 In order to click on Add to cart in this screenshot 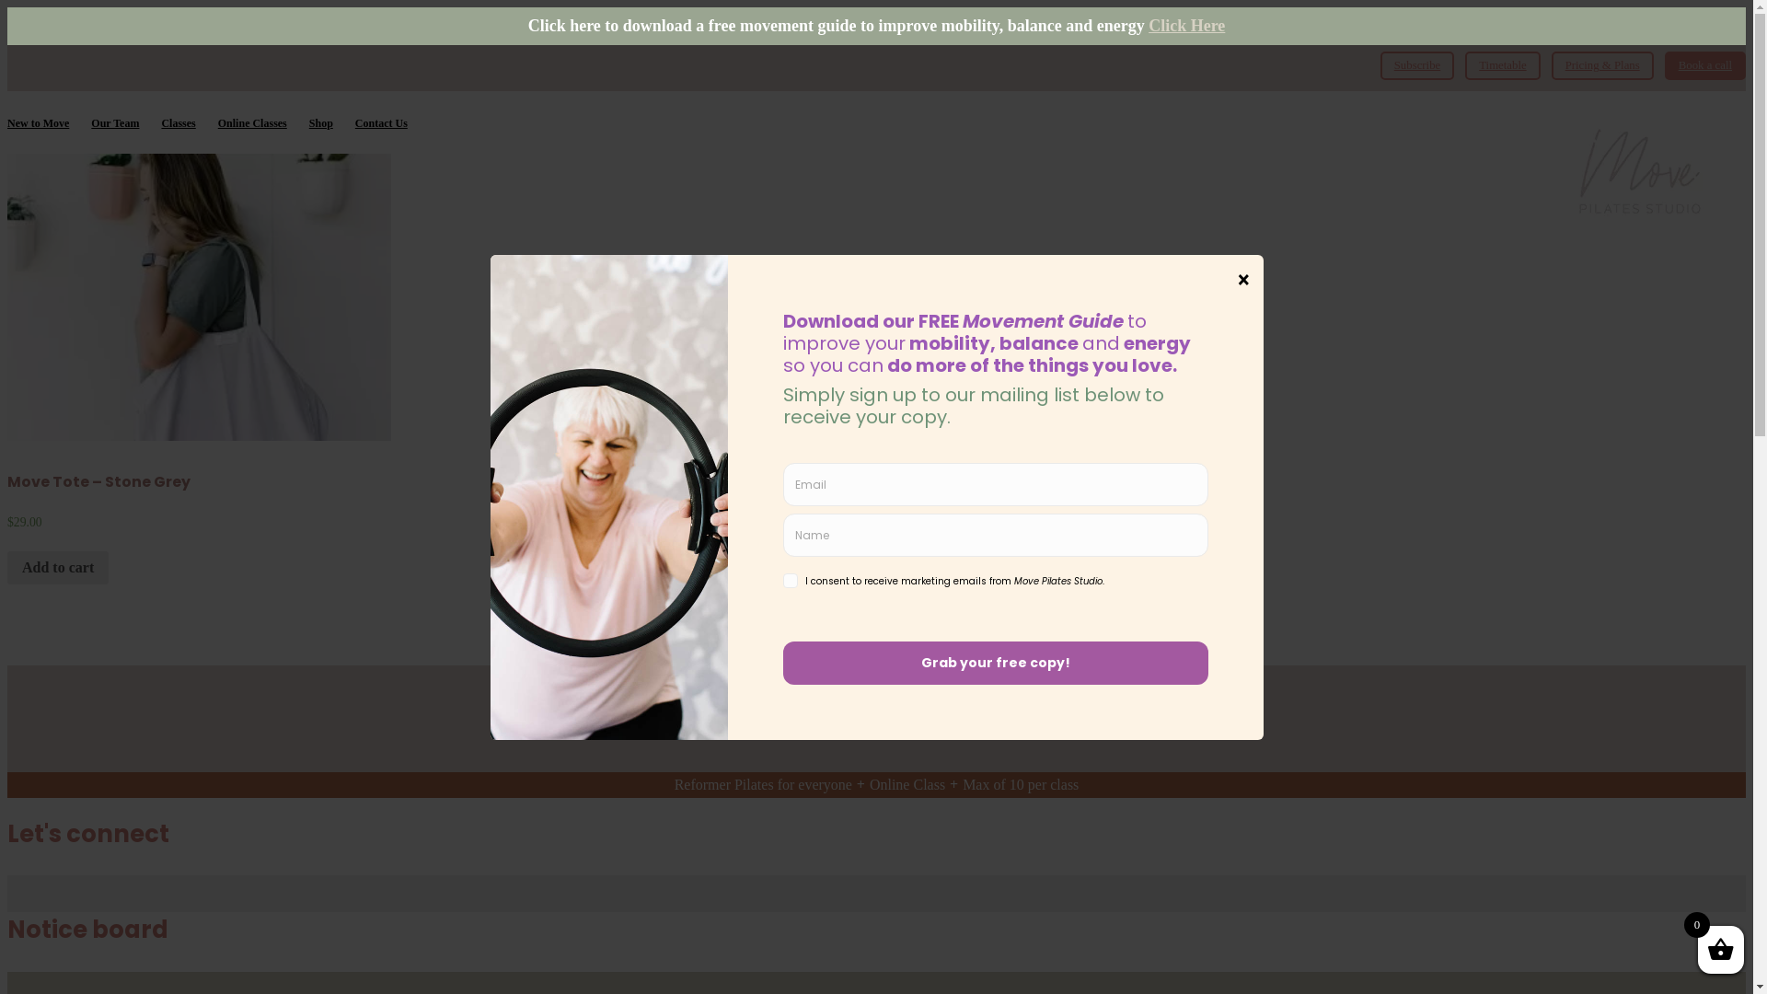, I will do `click(58, 567)`.